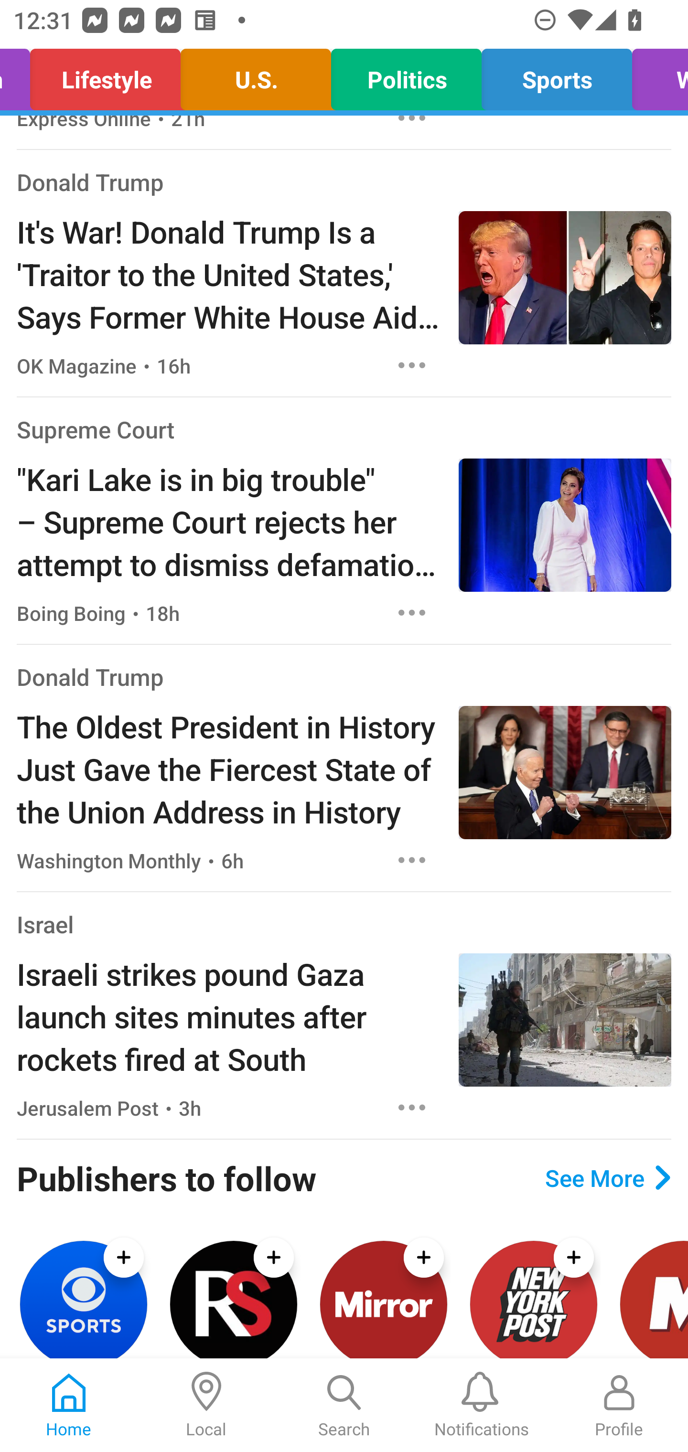 This screenshot has height=1452, width=688. I want to click on Israel, so click(45, 924).